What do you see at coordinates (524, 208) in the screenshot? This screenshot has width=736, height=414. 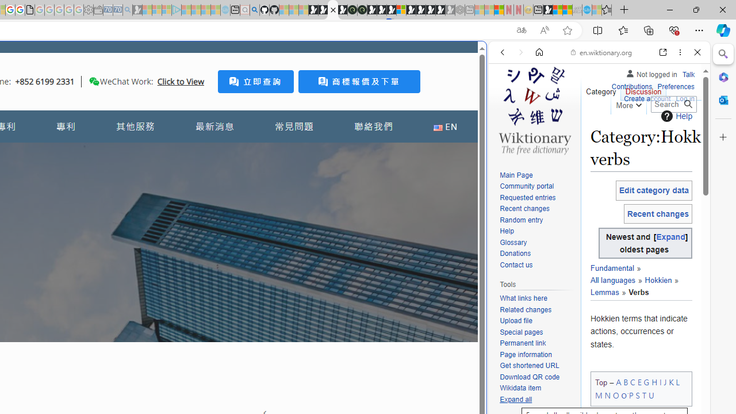 I see `Recent changes` at bounding box center [524, 208].